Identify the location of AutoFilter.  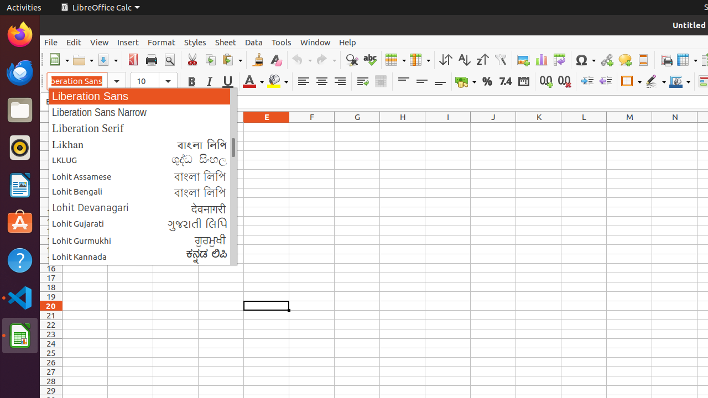
(500, 60).